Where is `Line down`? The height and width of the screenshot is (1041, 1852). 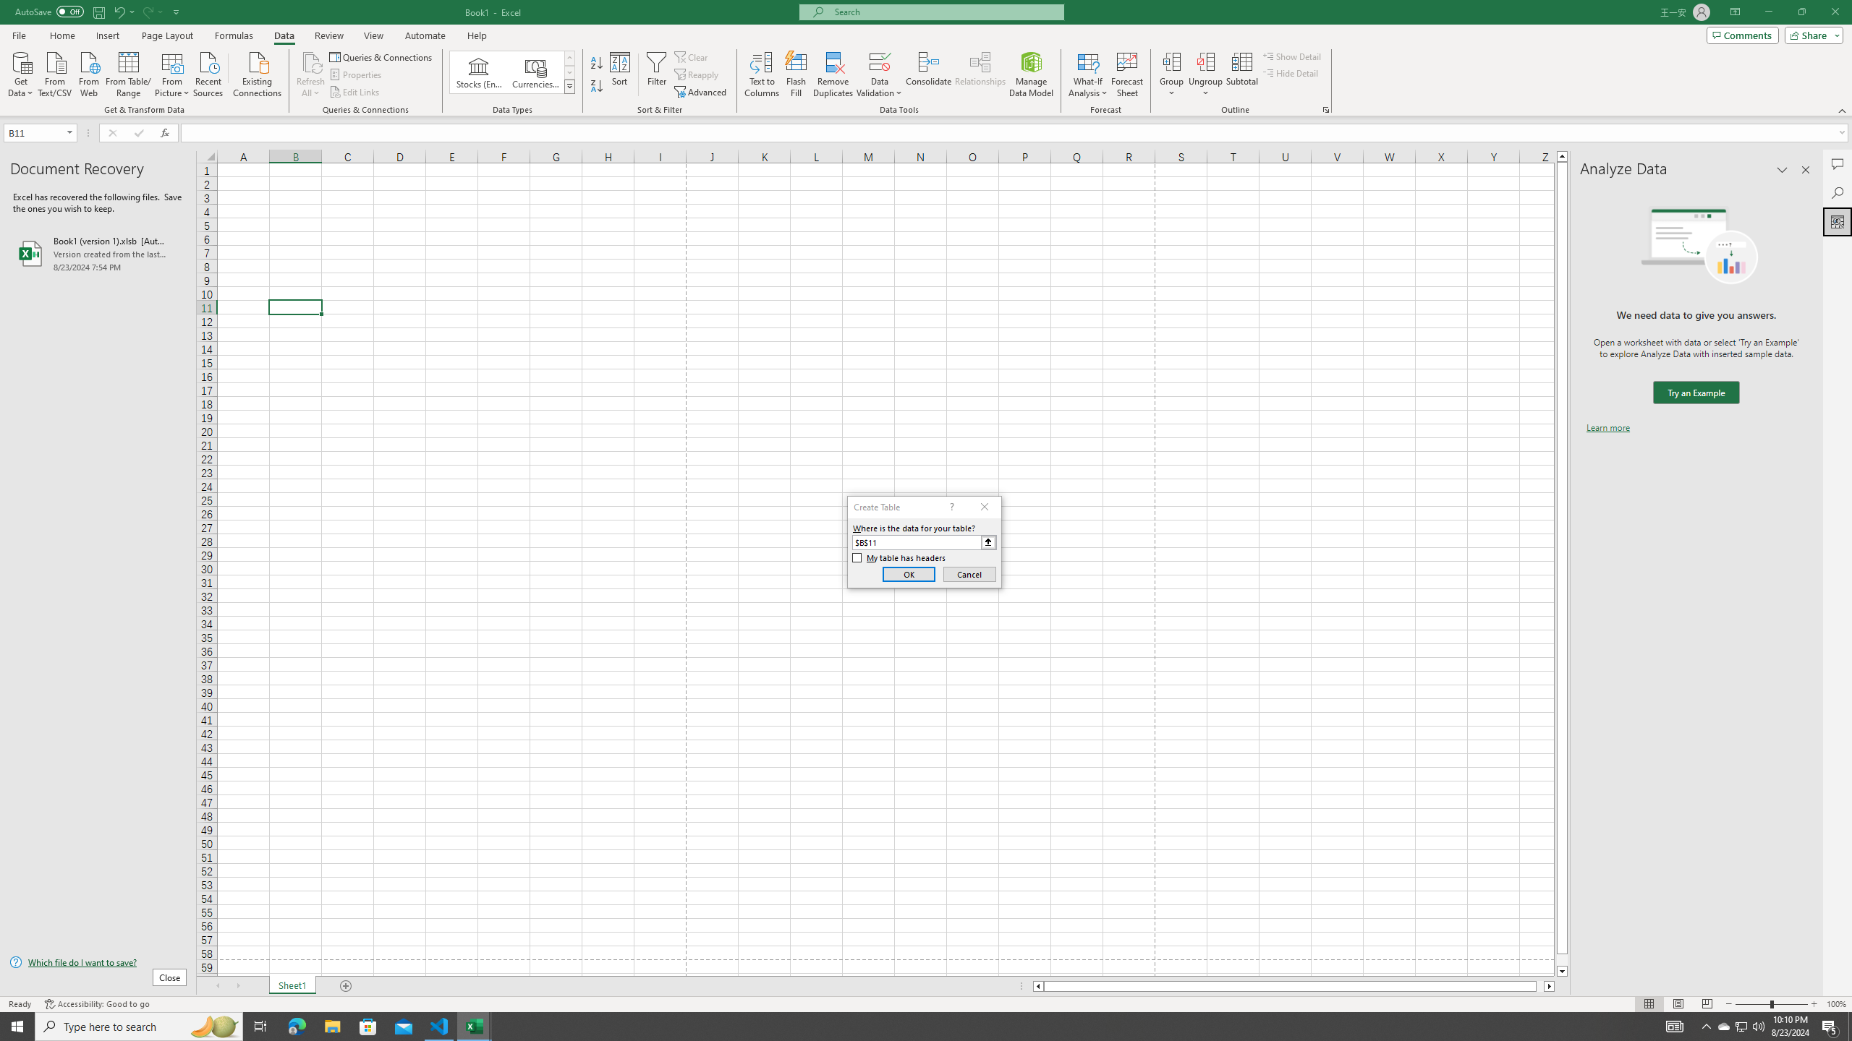 Line down is located at coordinates (1562, 972).